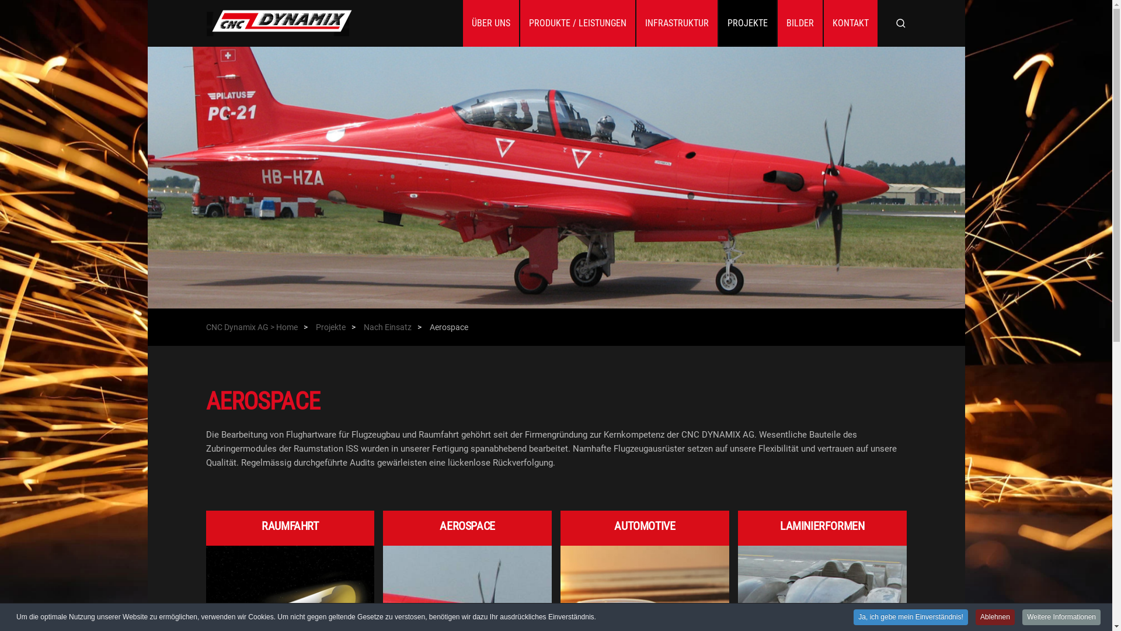 The width and height of the screenshot is (1121, 631). Describe the element at coordinates (677, 23) in the screenshot. I see `INFRASTRUKTUR` at that location.